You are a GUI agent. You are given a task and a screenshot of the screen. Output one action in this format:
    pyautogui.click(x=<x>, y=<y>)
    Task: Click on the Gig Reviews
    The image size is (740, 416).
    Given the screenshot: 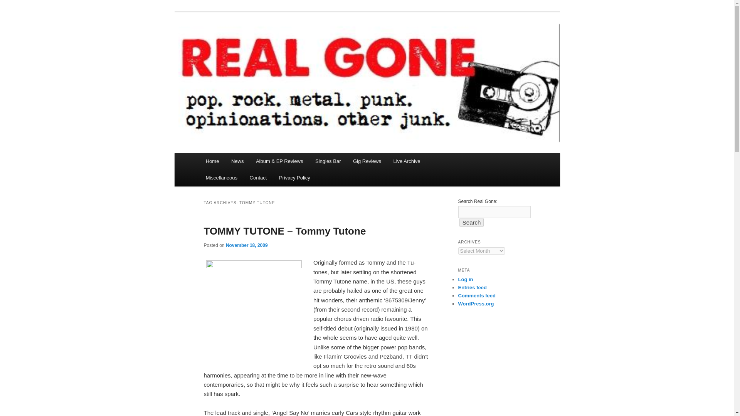 What is the action you would take?
    pyautogui.click(x=367, y=161)
    